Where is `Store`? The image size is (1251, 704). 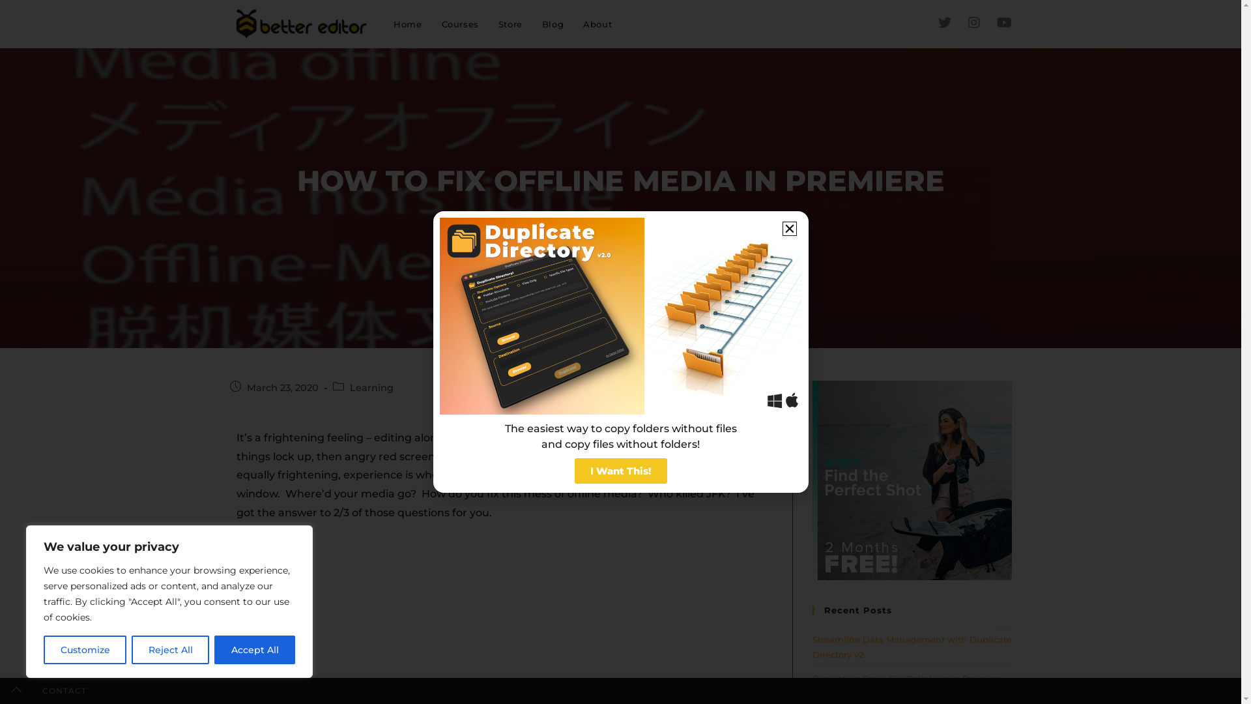 Store is located at coordinates (511, 24).